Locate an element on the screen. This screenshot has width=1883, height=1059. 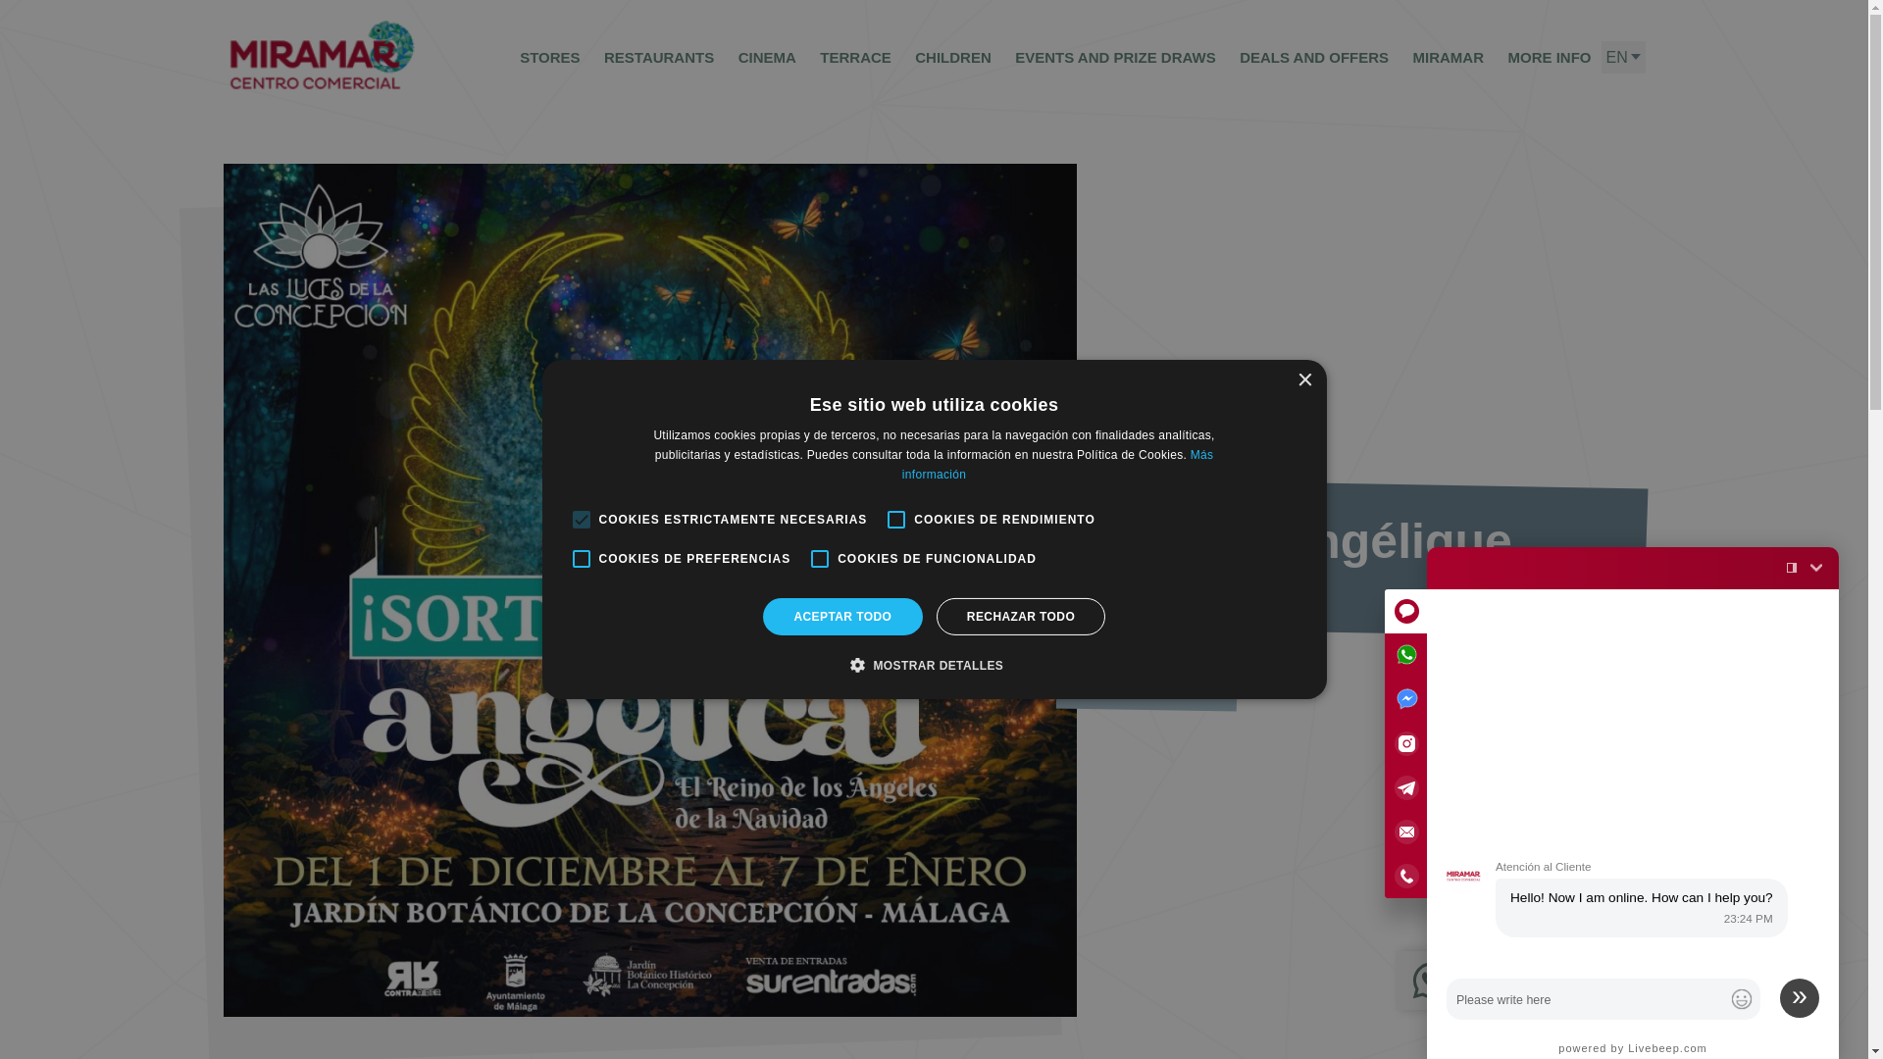
Logo Website Title and Alt is located at coordinates (322, 55).